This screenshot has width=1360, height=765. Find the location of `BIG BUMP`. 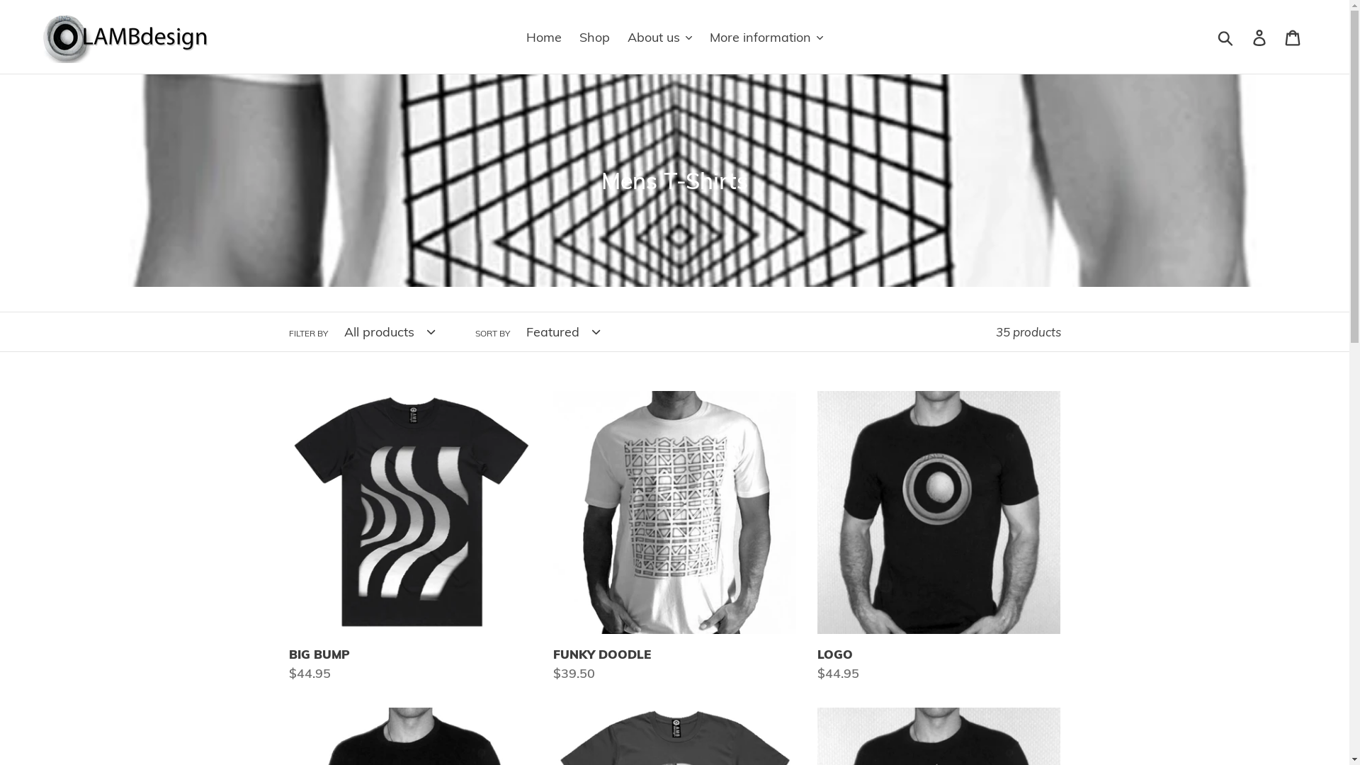

BIG BUMP is located at coordinates (411, 537).